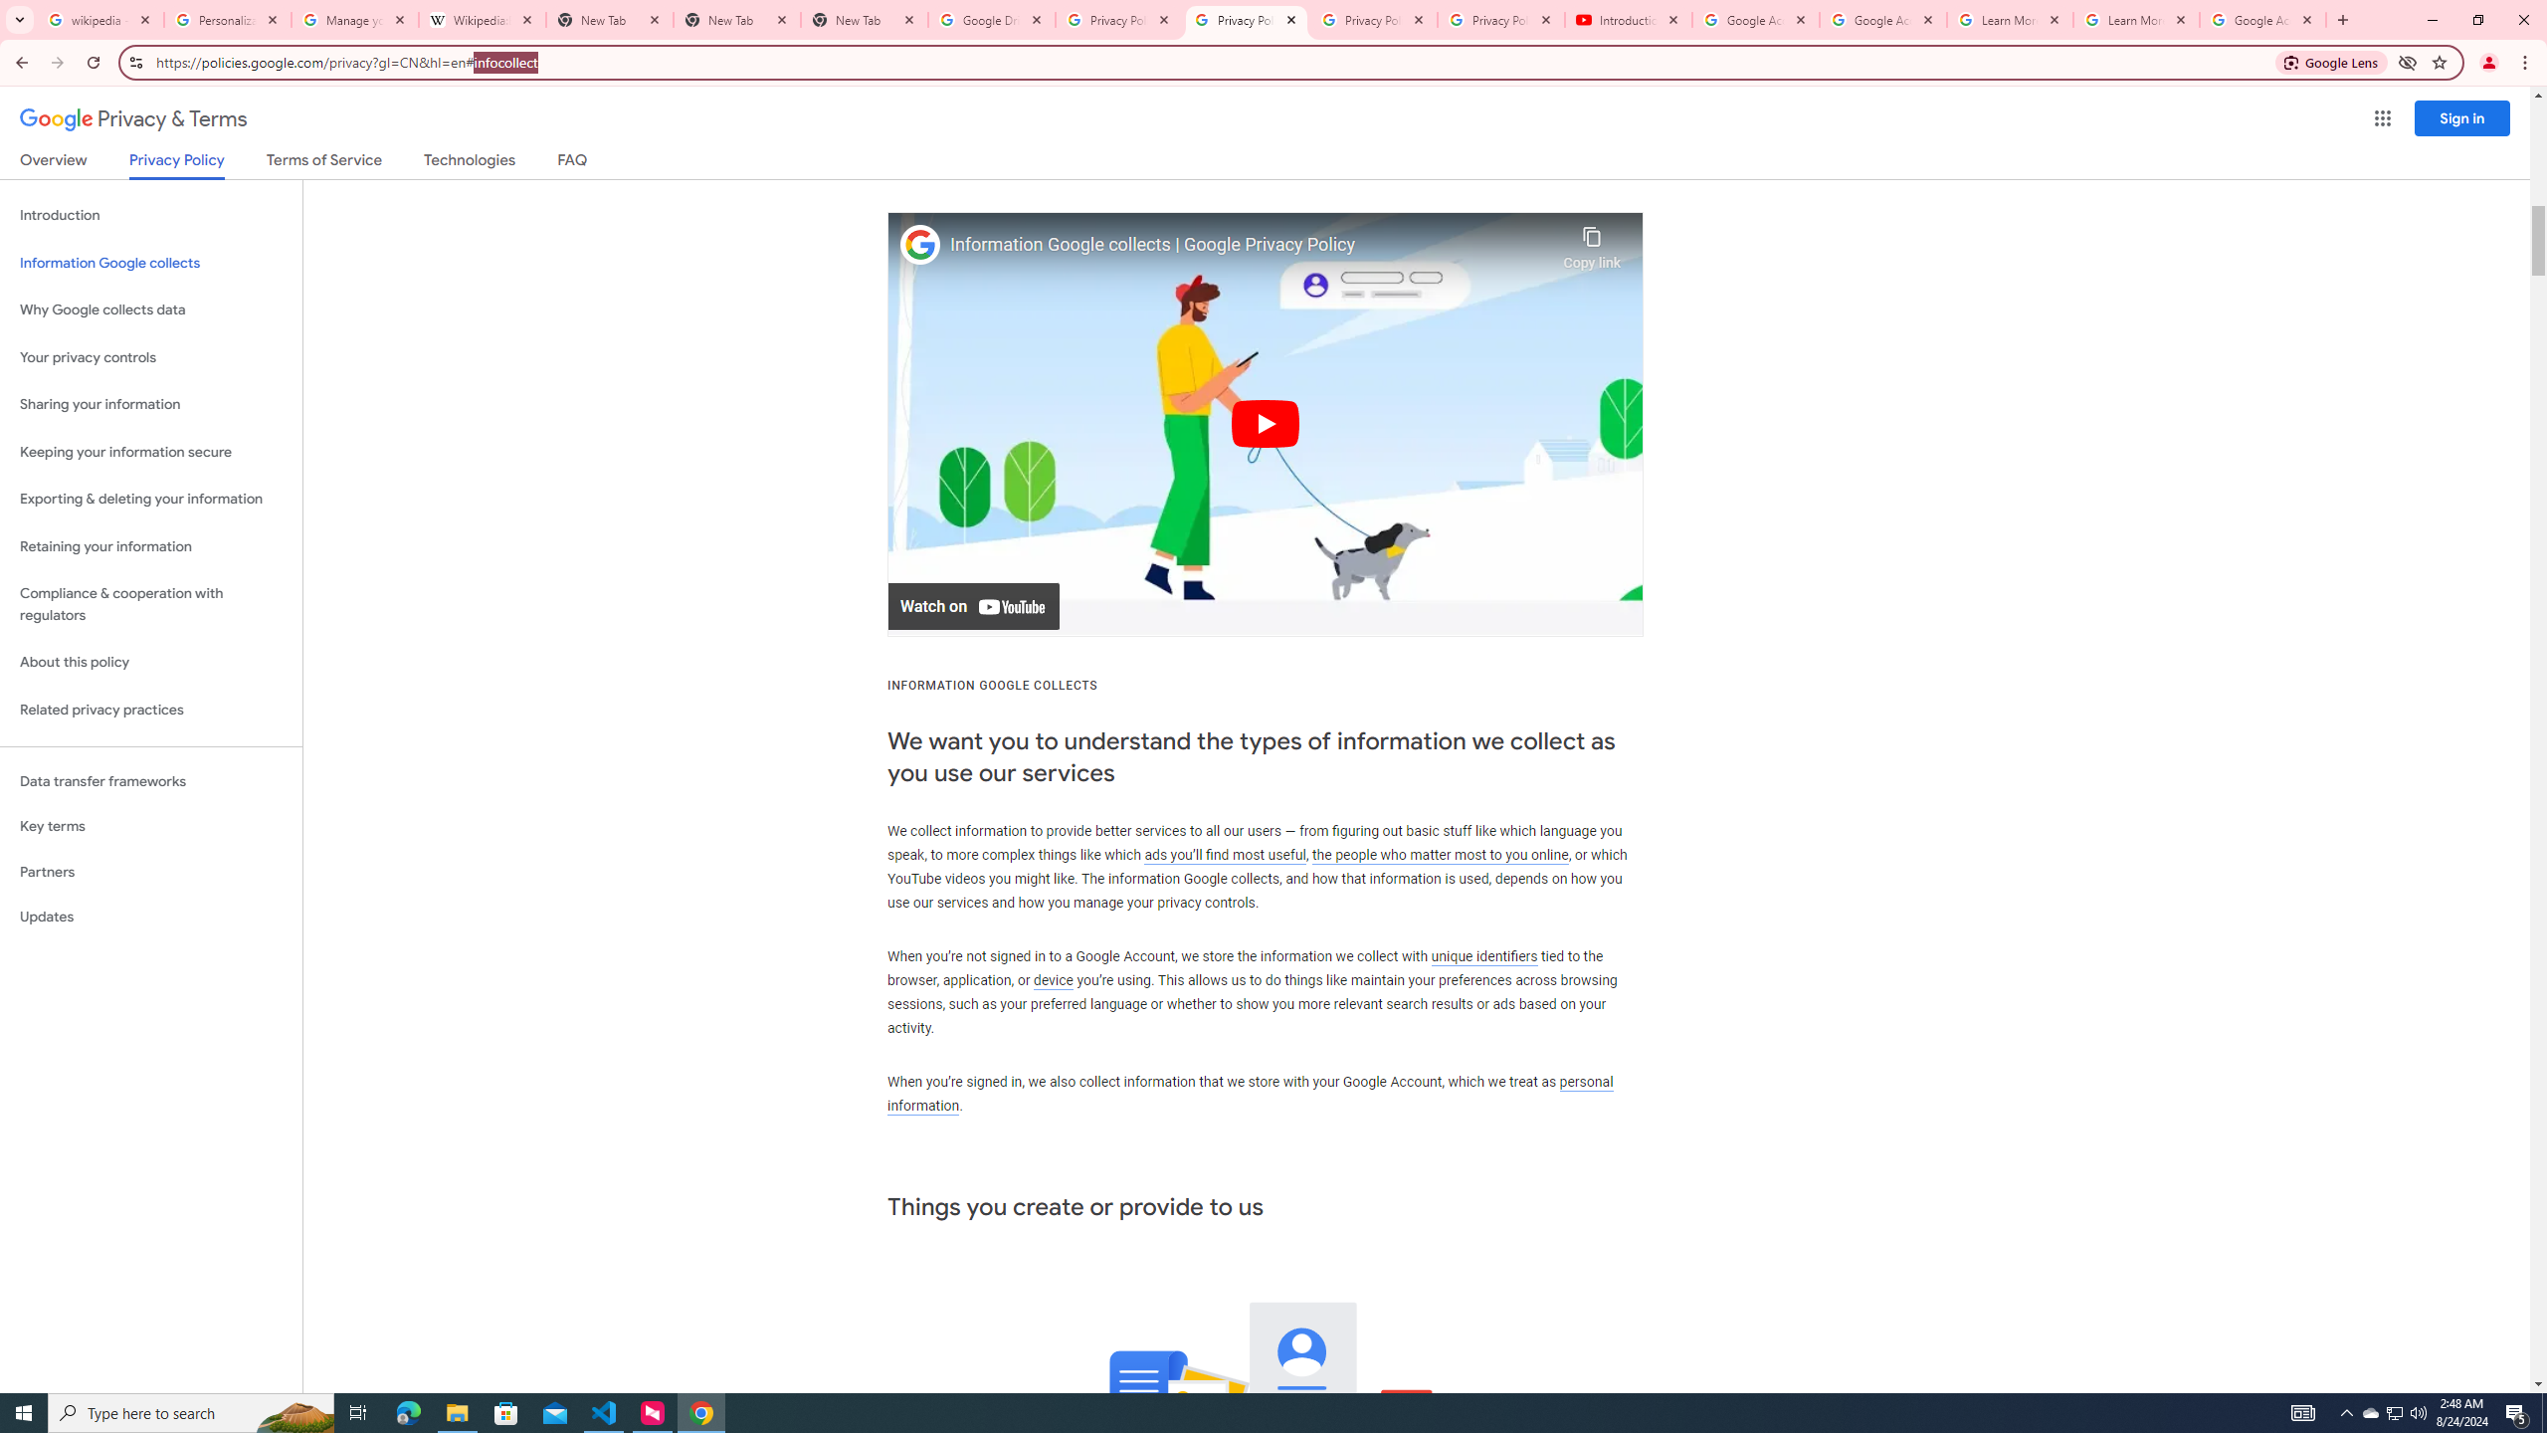 The width and height of the screenshot is (2547, 1433). Describe the element at coordinates (1266, 424) in the screenshot. I see `Play` at that location.